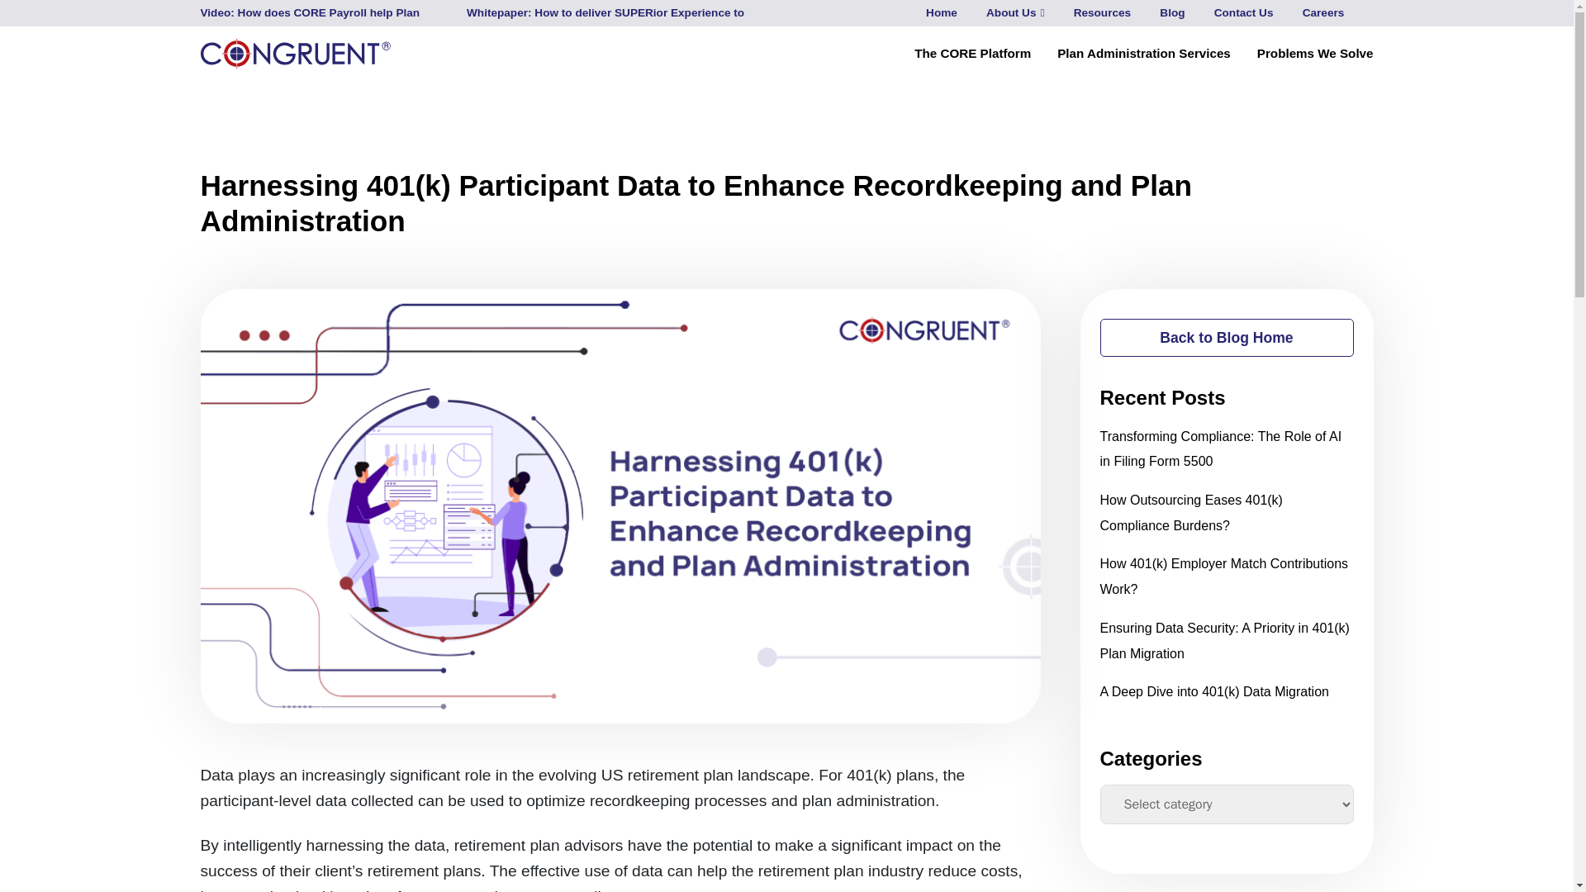 This screenshot has width=1586, height=892. What do you see at coordinates (1244, 13) in the screenshot?
I see `Contact Us` at bounding box center [1244, 13].